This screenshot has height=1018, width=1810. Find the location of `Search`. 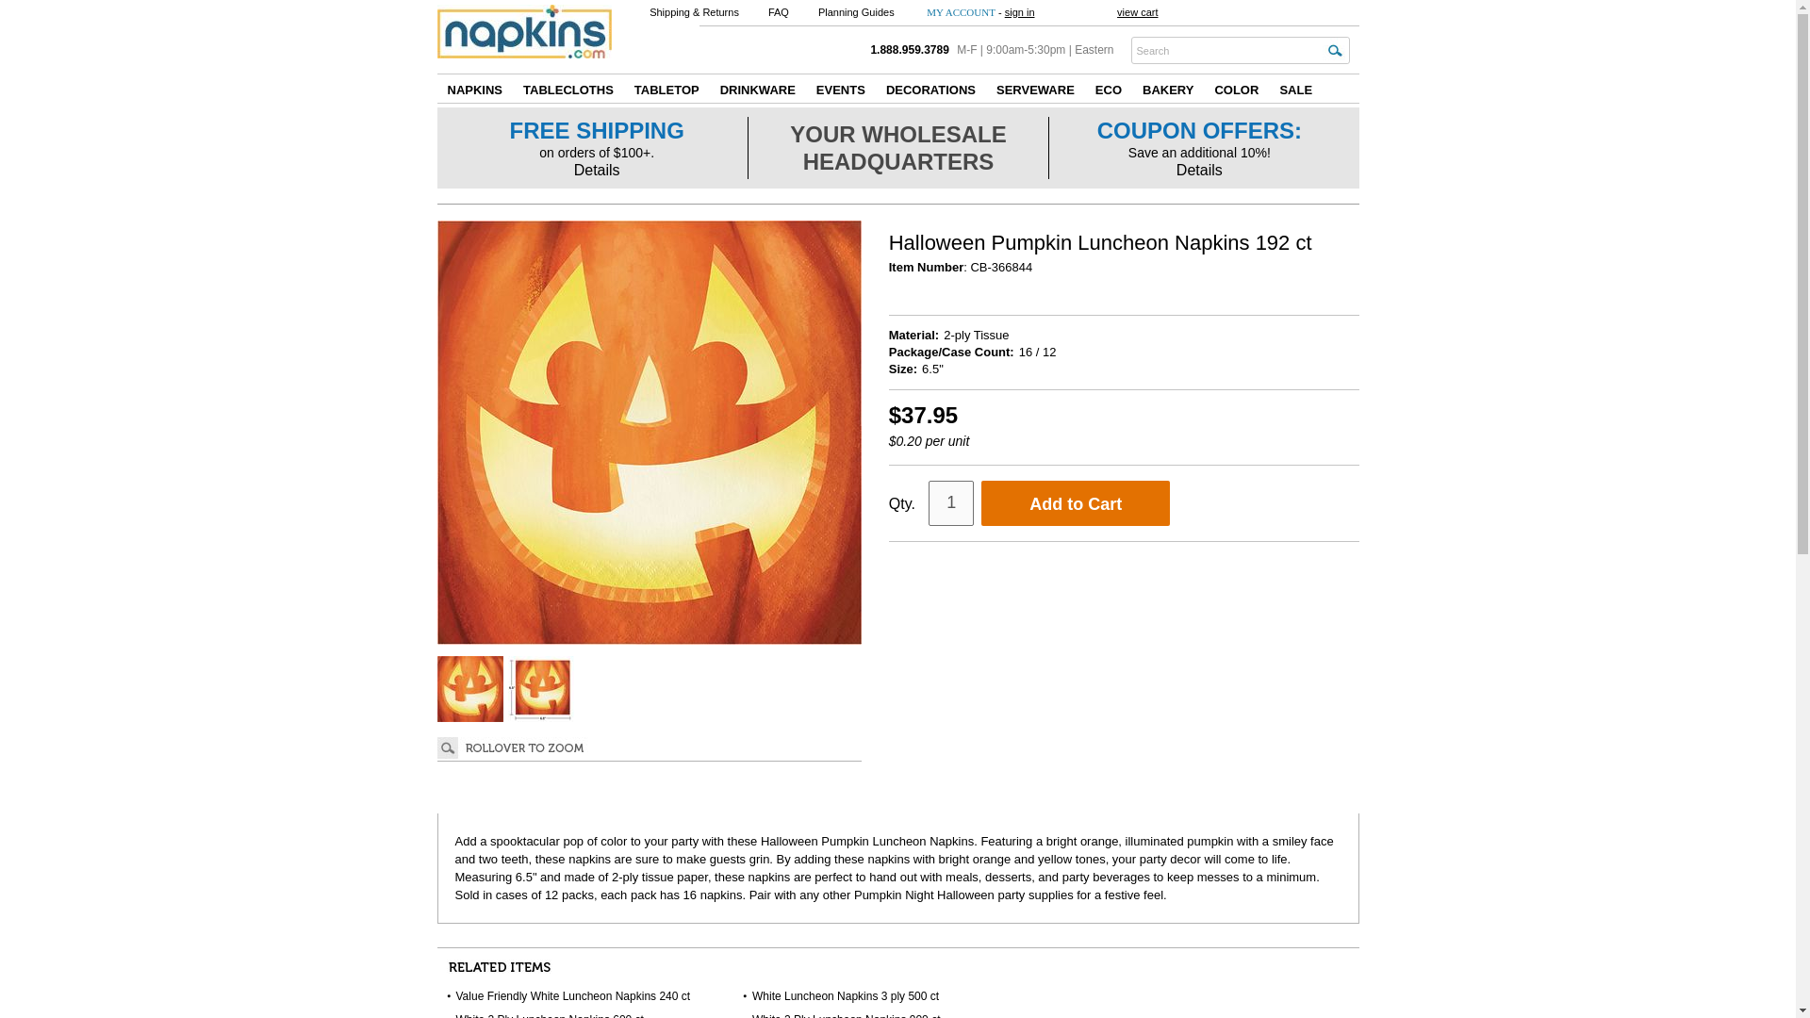

Search is located at coordinates (1226, 49).